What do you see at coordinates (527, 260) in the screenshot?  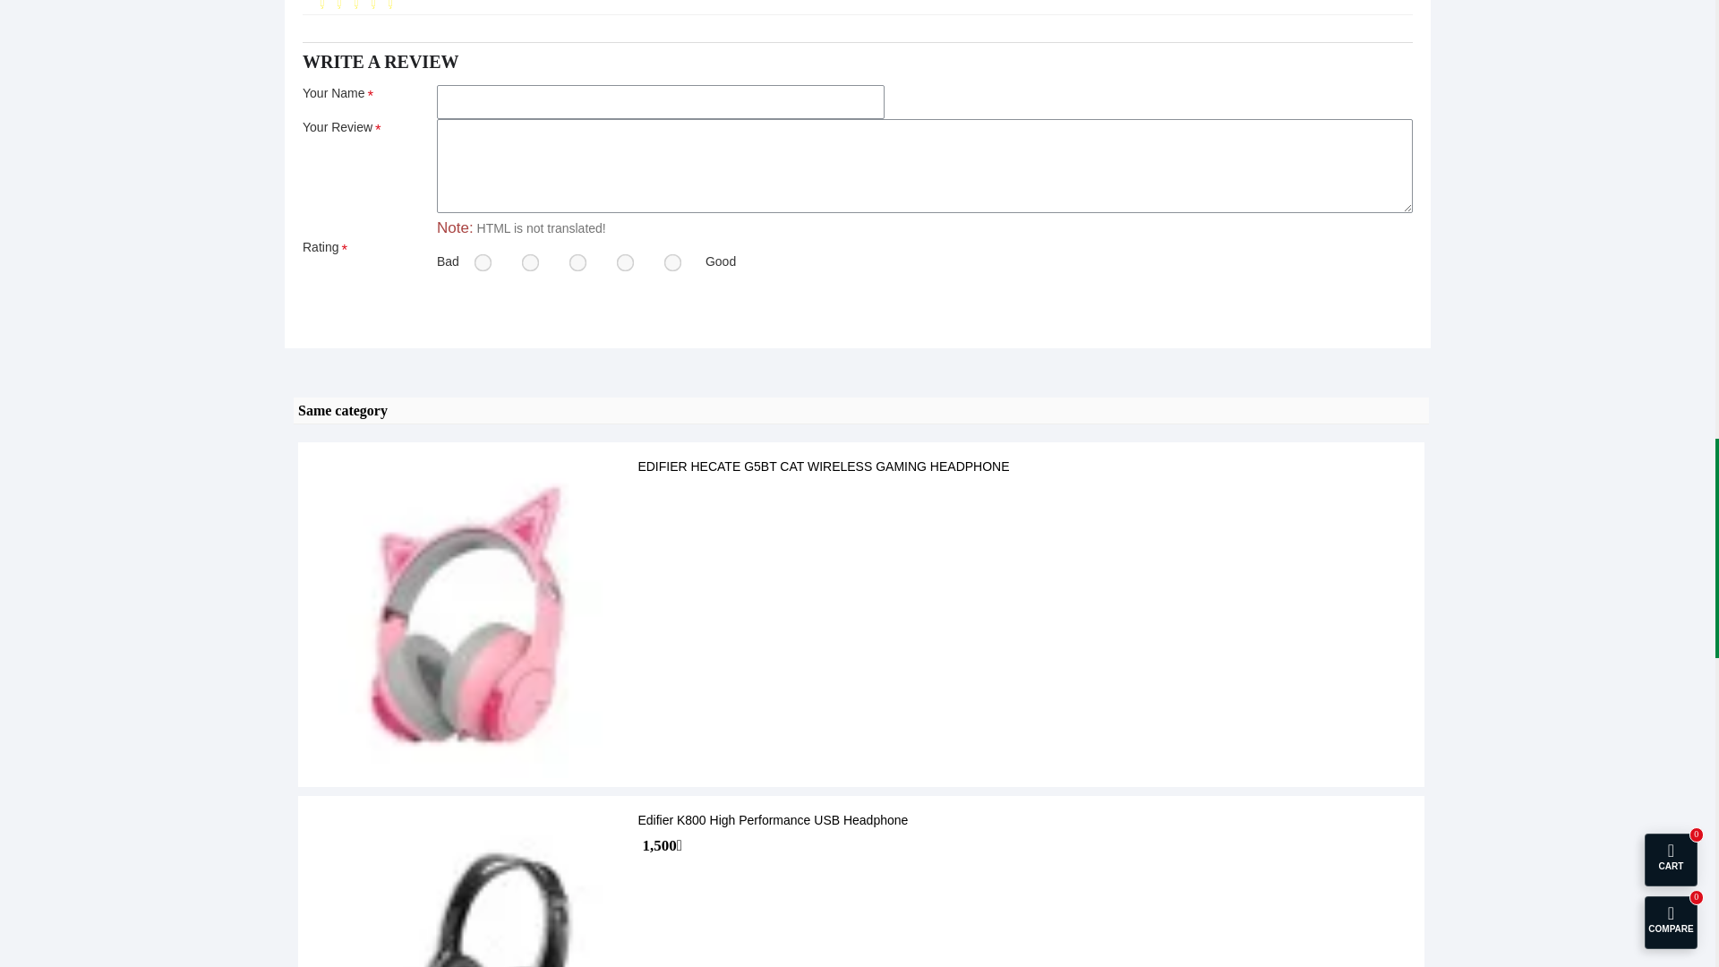 I see `2` at bounding box center [527, 260].